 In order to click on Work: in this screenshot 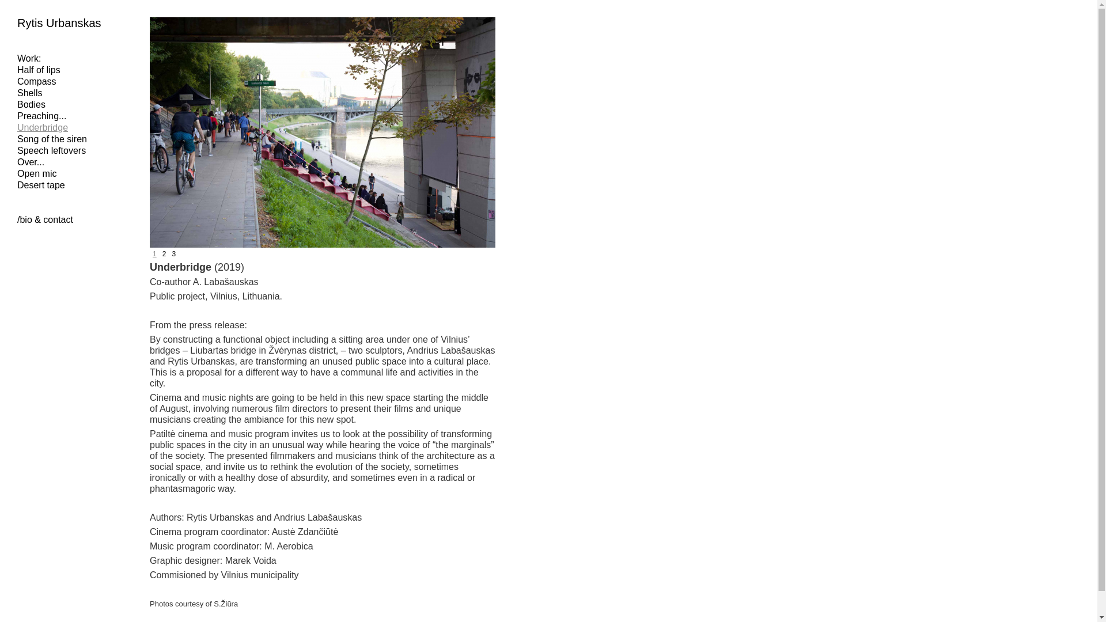, I will do `click(29, 58)`.